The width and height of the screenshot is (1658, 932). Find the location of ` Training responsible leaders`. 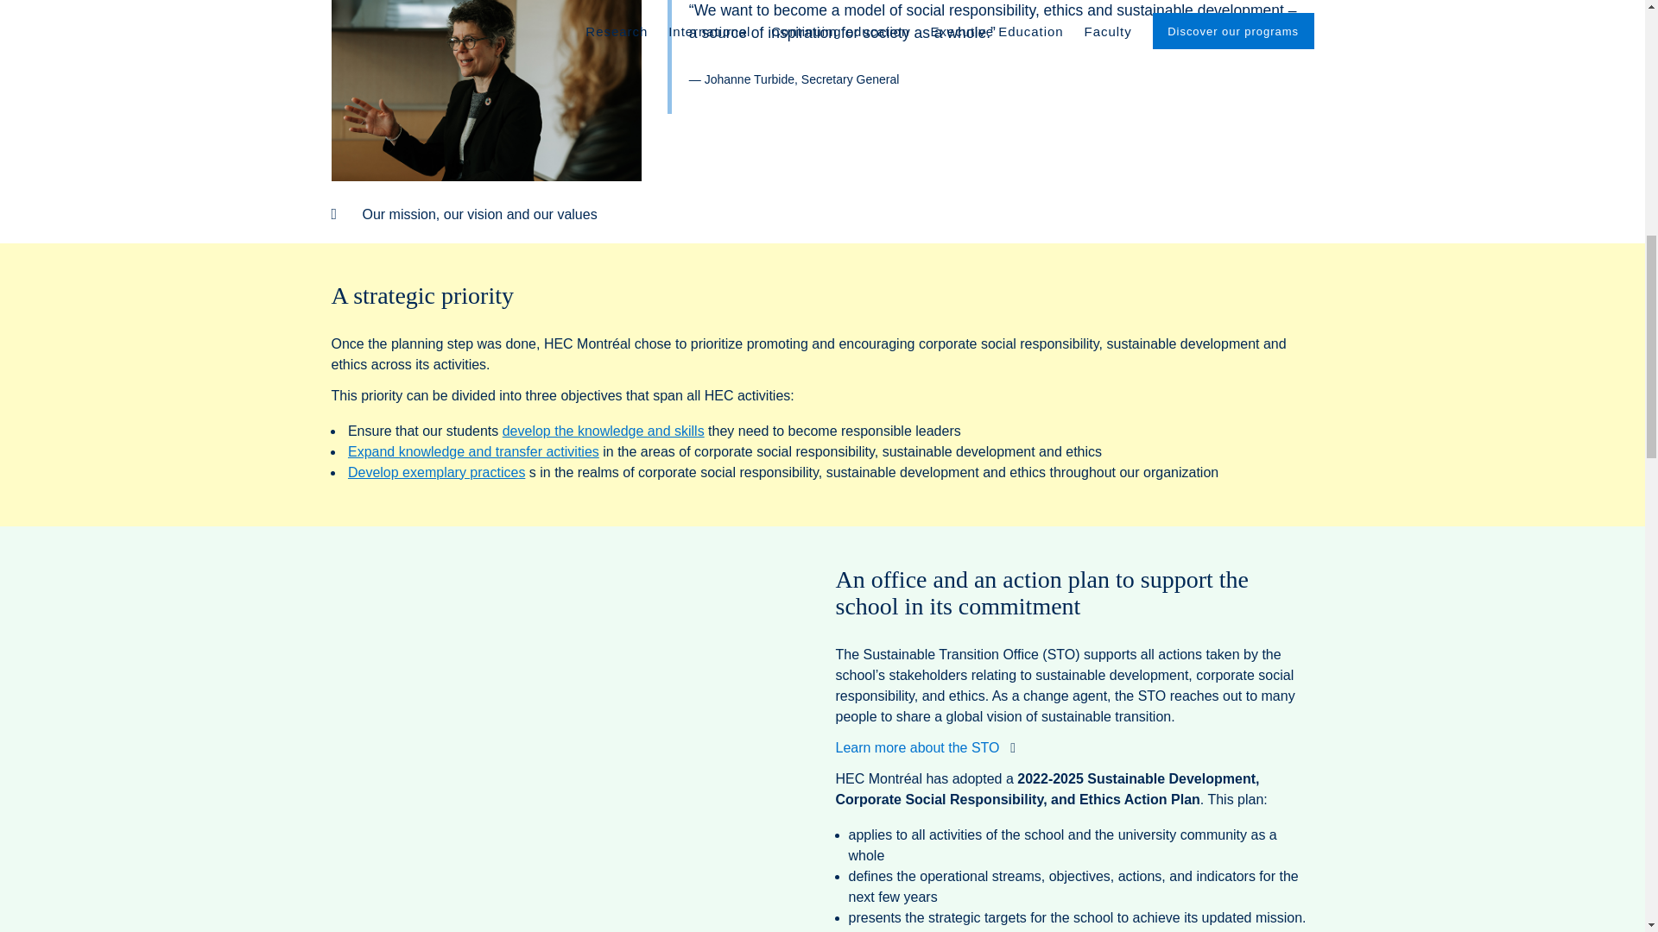

 Training responsible leaders is located at coordinates (603, 431).